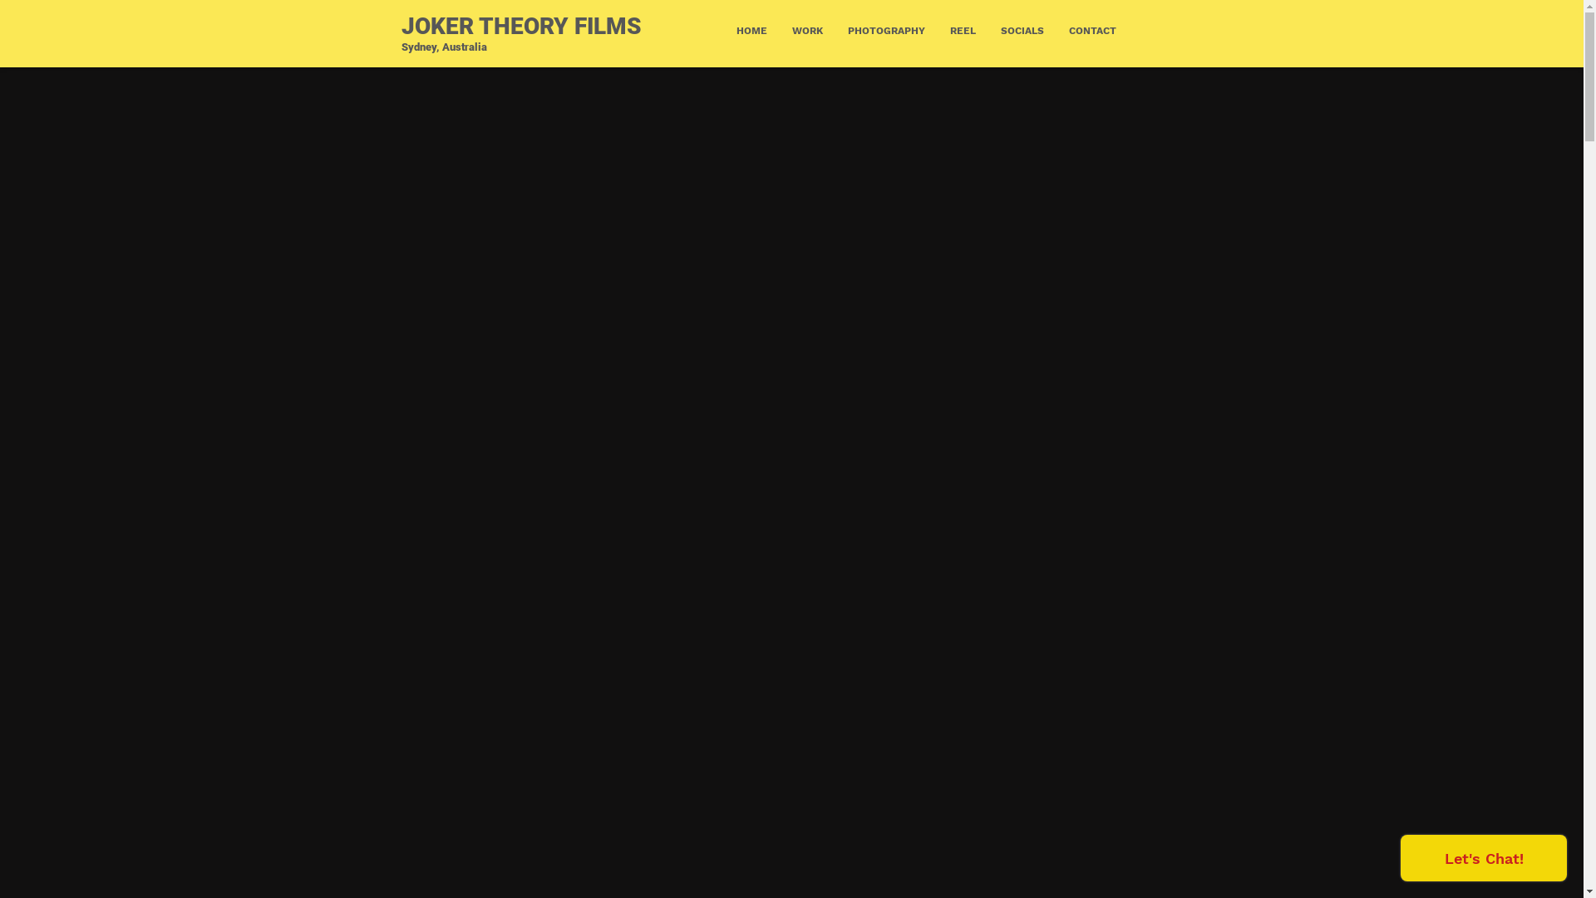 Image resolution: width=1596 pixels, height=898 pixels. Describe the element at coordinates (751, 27) in the screenshot. I see `HOME` at that location.